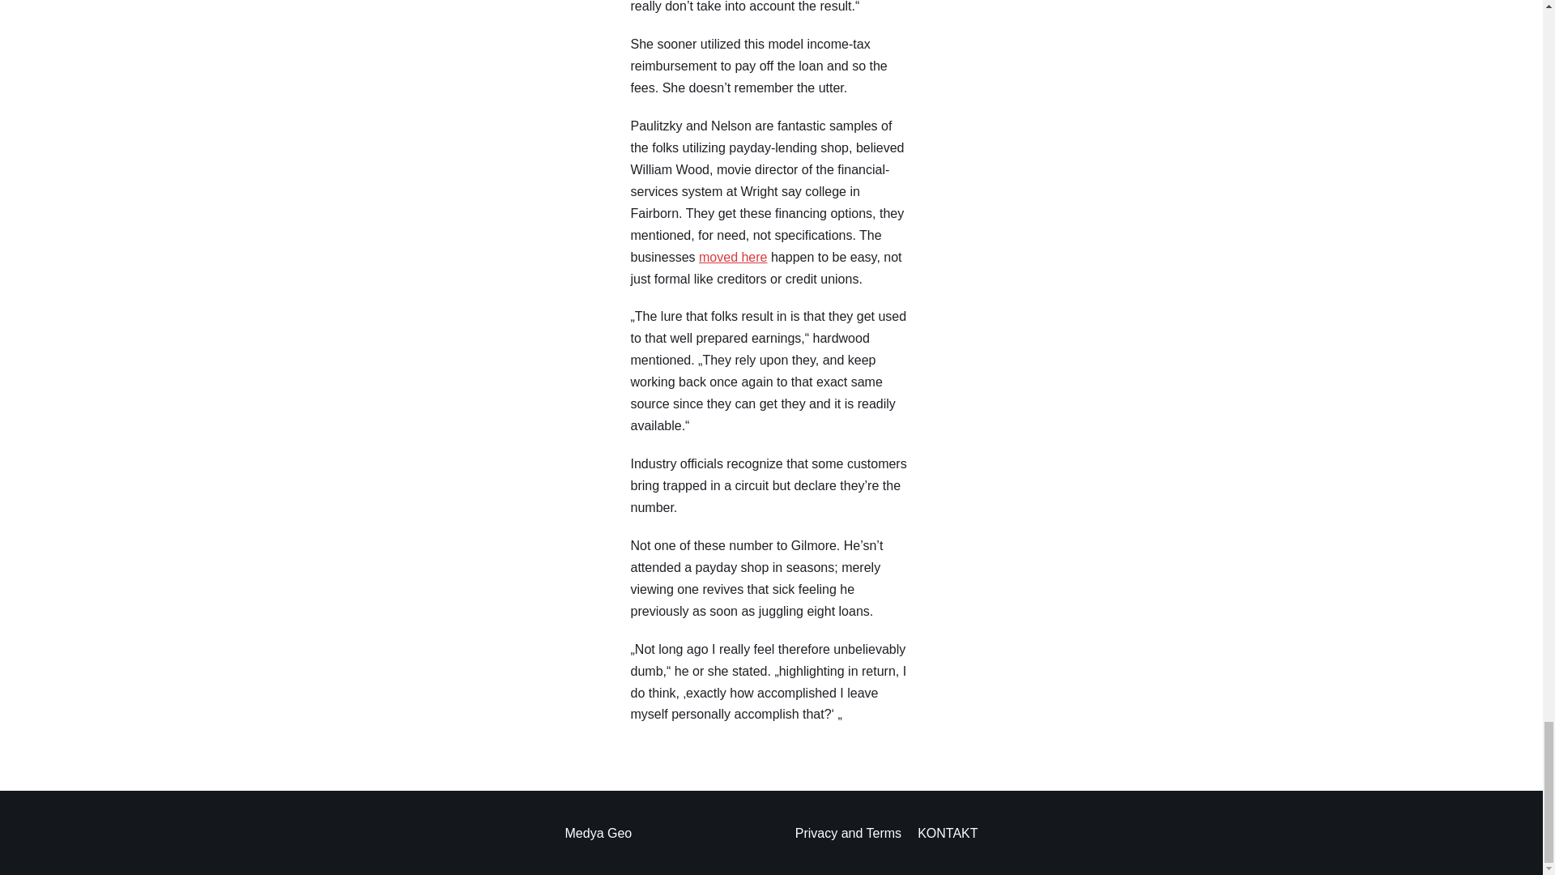 This screenshot has width=1555, height=875. Describe the element at coordinates (948, 834) in the screenshot. I see `KONTAKT` at that location.